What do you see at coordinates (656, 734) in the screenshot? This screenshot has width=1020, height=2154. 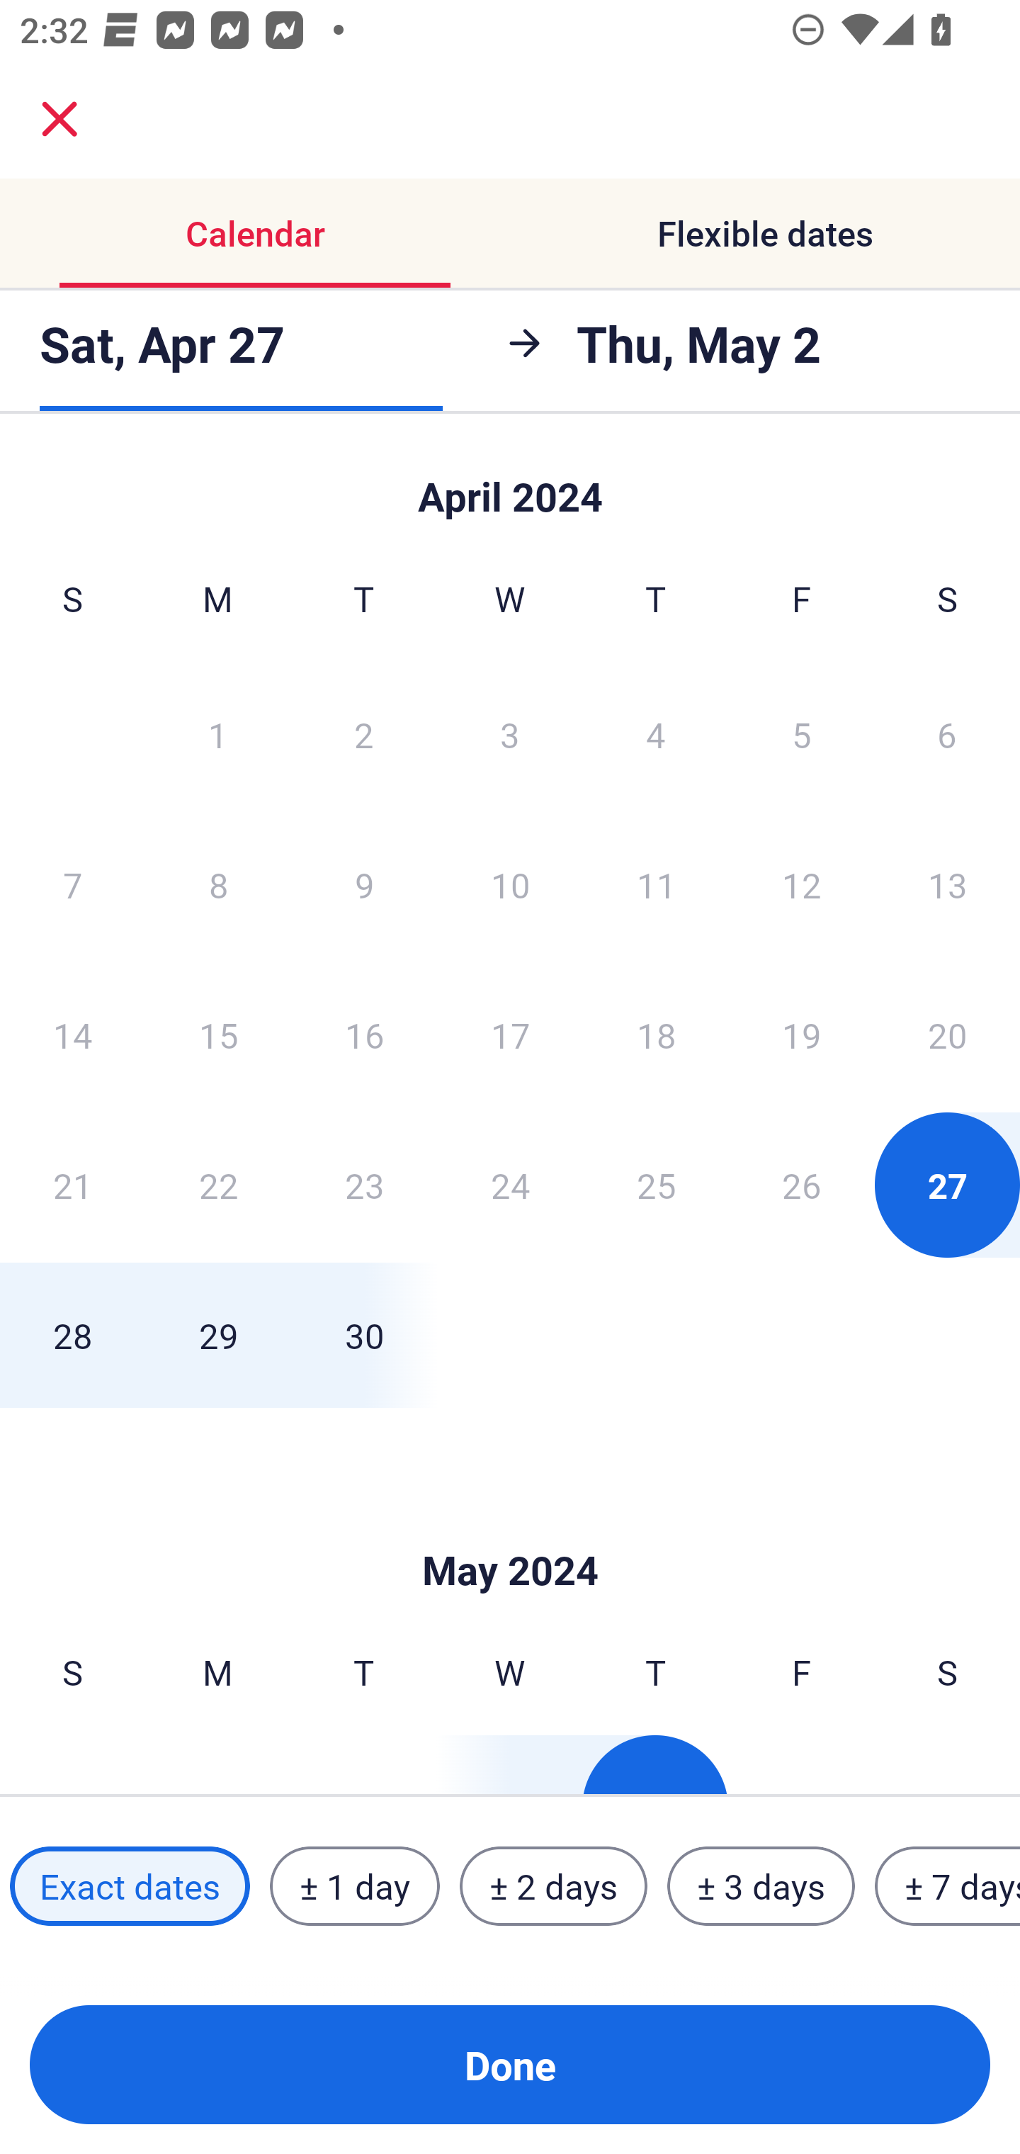 I see `4 Thursday, April 4, 2024` at bounding box center [656, 734].